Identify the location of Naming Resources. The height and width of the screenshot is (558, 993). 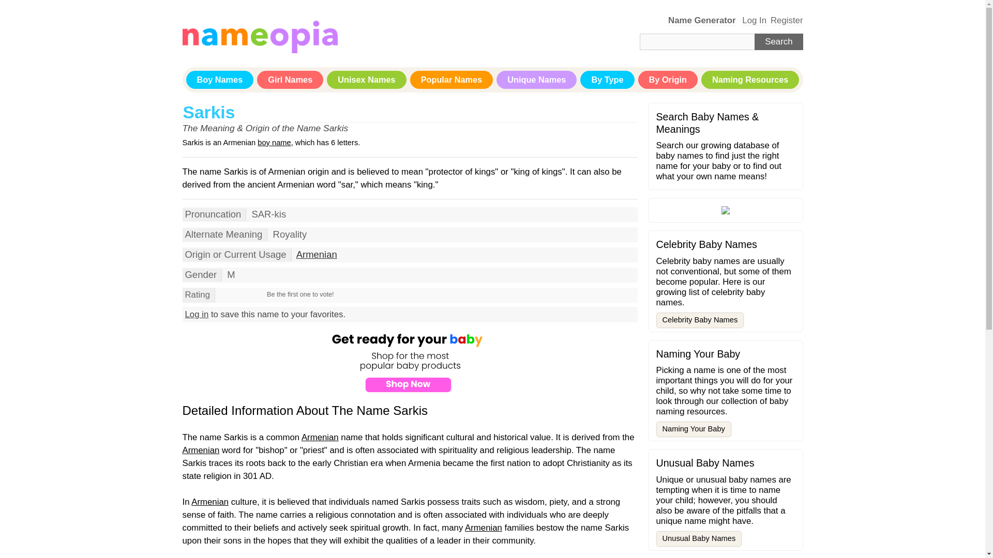
(750, 80).